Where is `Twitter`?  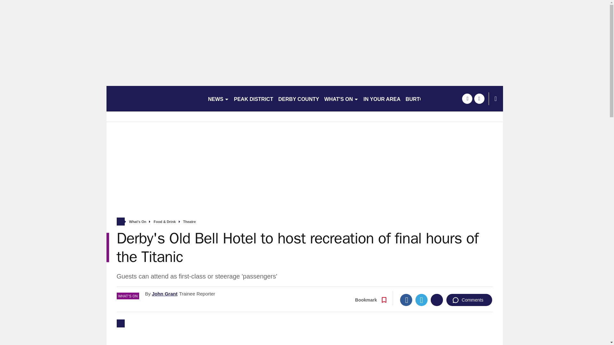
Twitter is located at coordinates (421, 300).